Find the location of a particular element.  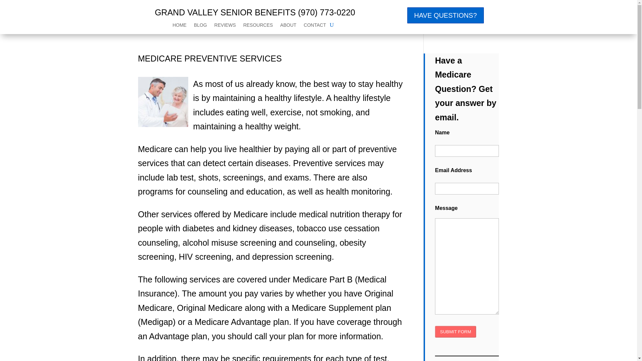

HOME is located at coordinates (180, 26).